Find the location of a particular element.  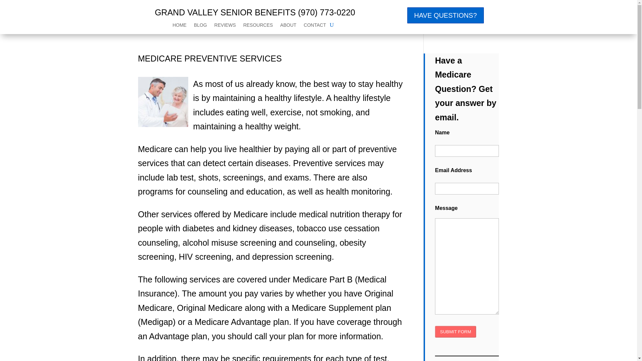

HOME is located at coordinates (180, 26).